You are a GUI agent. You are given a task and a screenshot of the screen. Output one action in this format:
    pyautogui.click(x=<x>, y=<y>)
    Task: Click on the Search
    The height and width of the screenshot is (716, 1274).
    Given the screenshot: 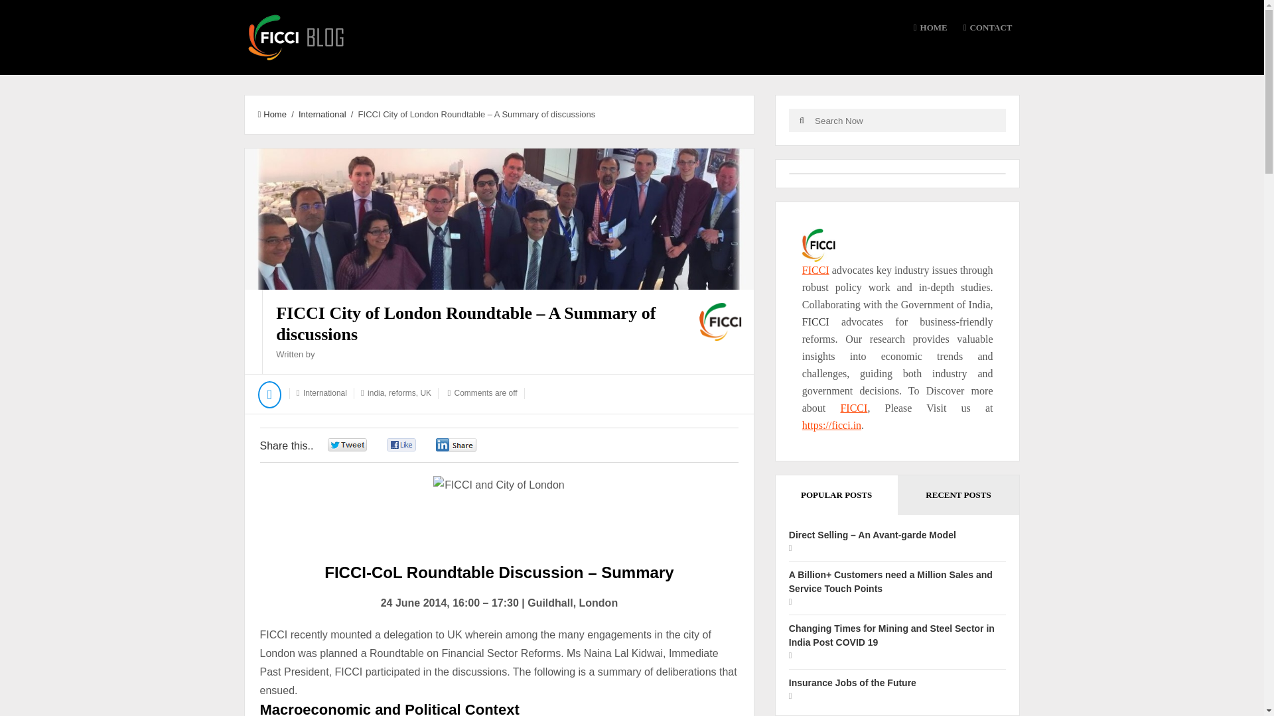 What is the action you would take?
    pyautogui.click(x=802, y=120)
    